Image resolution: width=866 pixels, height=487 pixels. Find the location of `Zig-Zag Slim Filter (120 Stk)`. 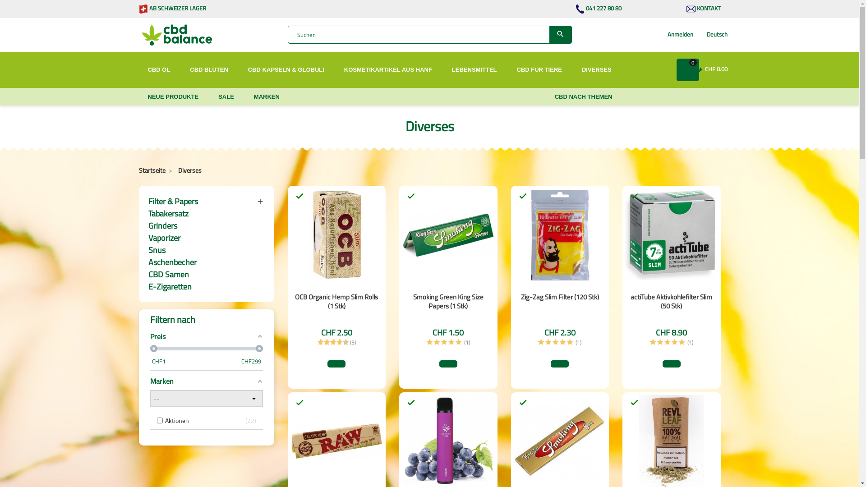

Zig-Zag Slim Filter (120 Stk) is located at coordinates (560, 297).